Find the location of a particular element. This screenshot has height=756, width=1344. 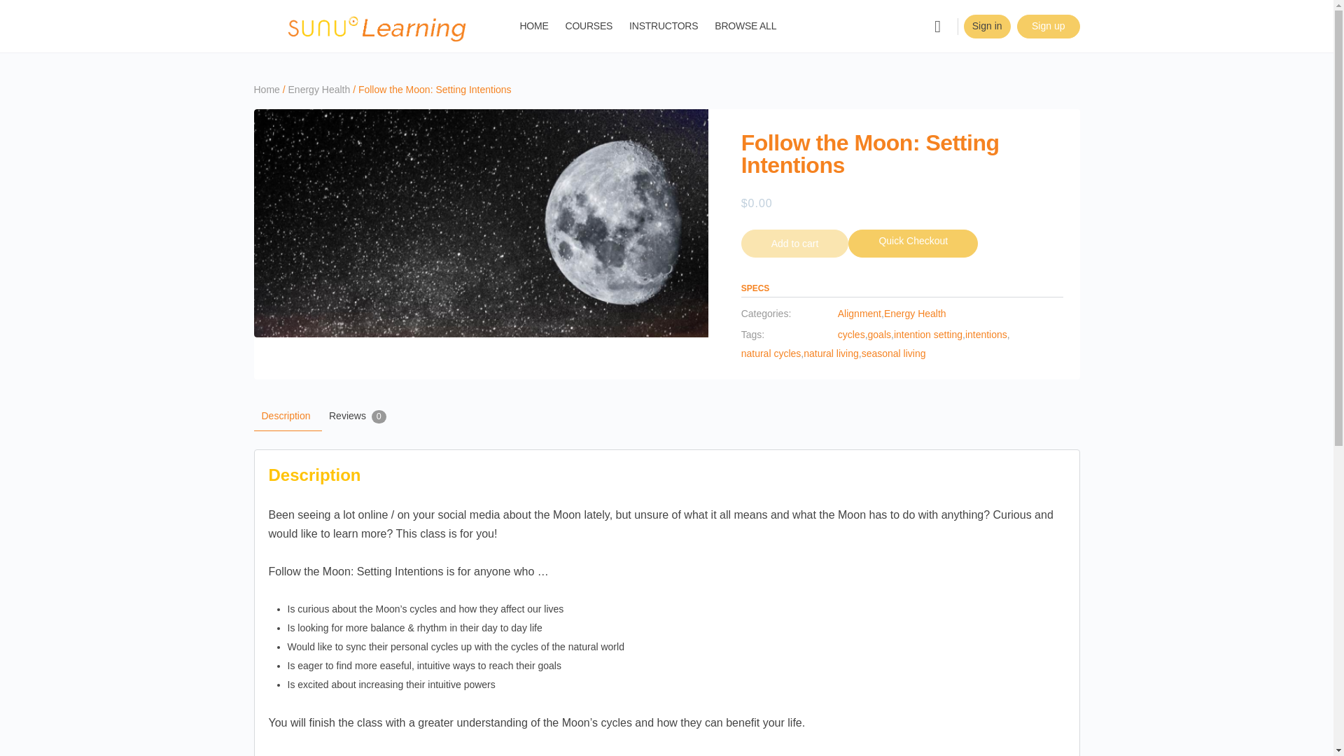

Energy Health is located at coordinates (915, 314).